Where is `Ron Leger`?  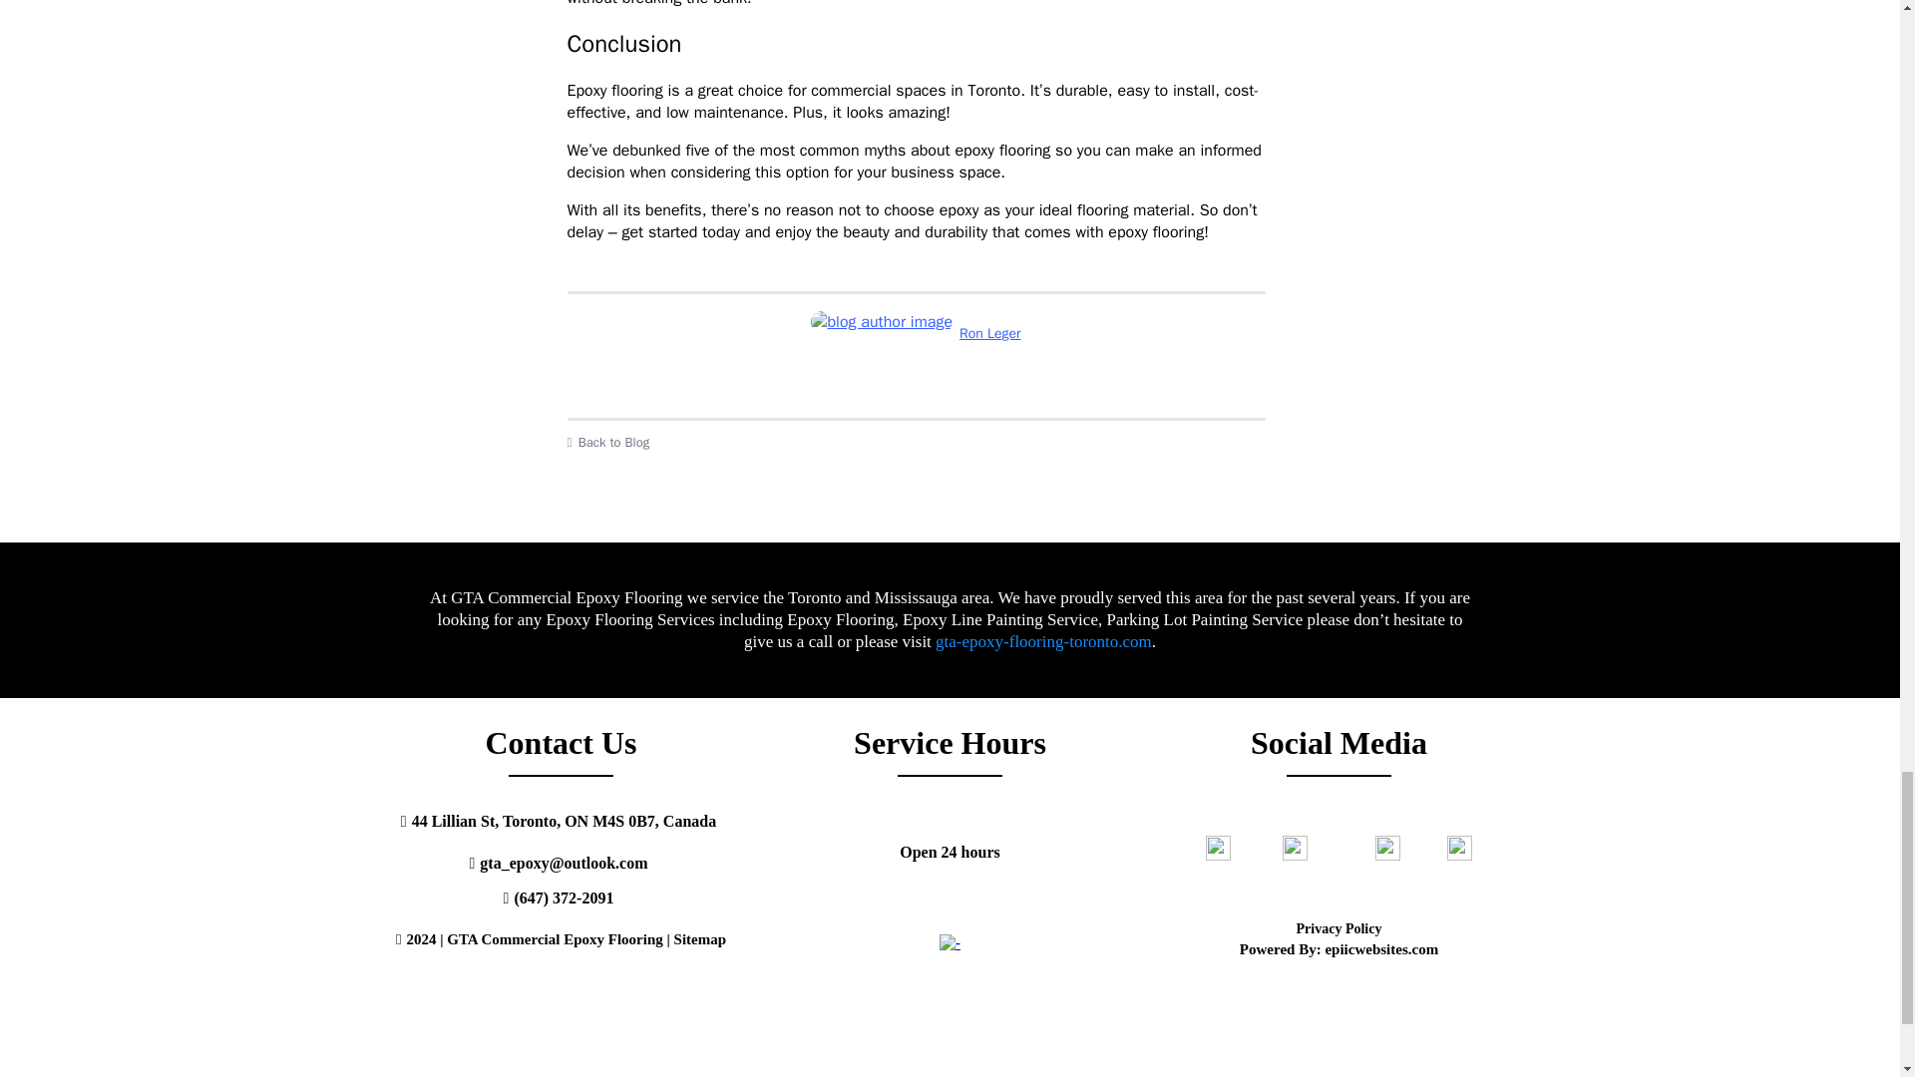
Ron Leger is located at coordinates (916, 333).